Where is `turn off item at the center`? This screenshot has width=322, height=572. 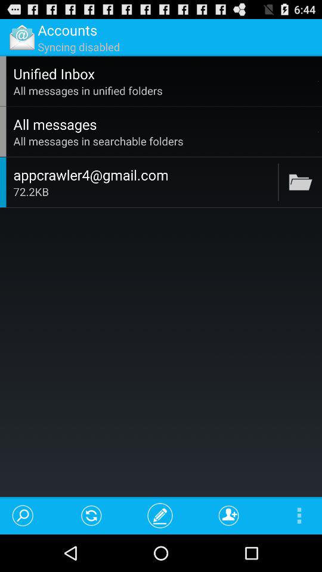 turn off item at the center is located at coordinates (144, 192).